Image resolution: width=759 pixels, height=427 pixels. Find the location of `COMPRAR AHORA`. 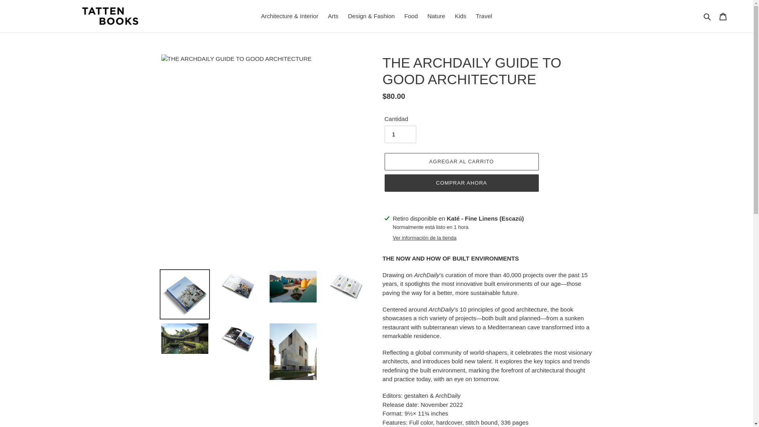

COMPRAR AHORA is located at coordinates (461, 183).